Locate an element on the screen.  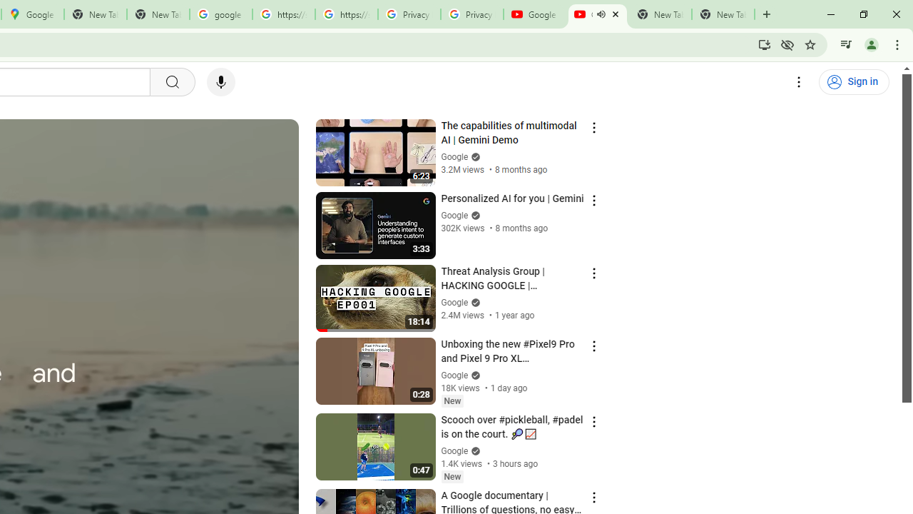
Sign in is located at coordinates (854, 82).